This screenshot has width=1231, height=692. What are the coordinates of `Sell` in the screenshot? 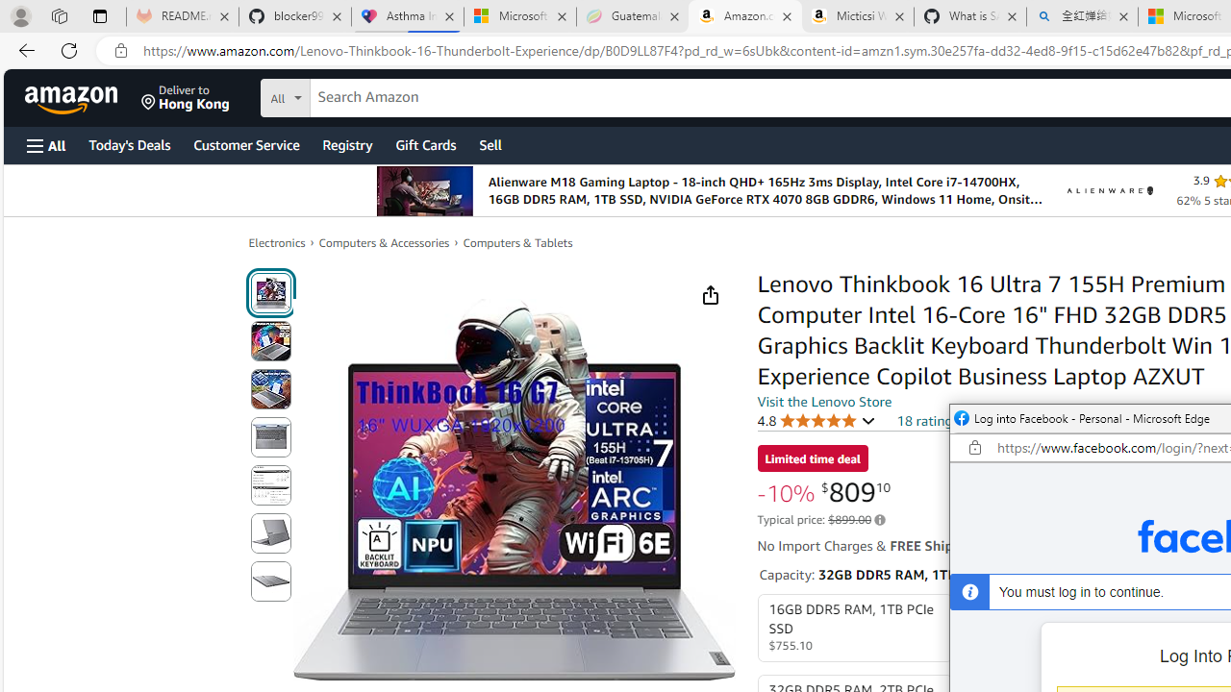 It's located at (490, 144).